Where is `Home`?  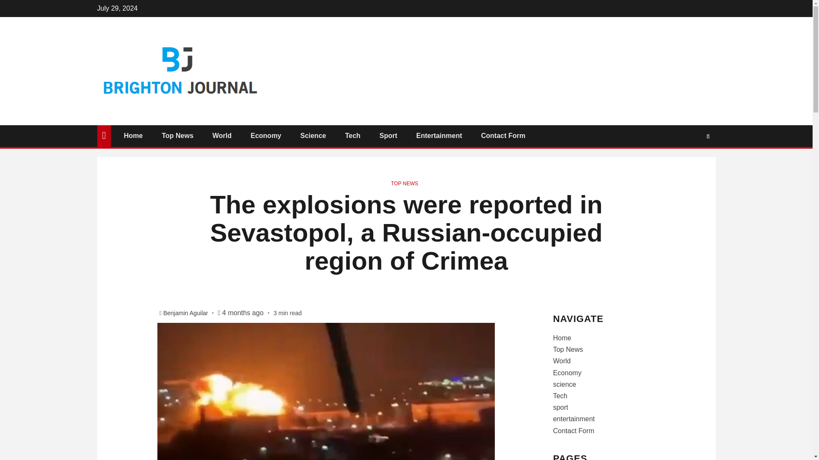
Home is located at coordinates (133, 135).